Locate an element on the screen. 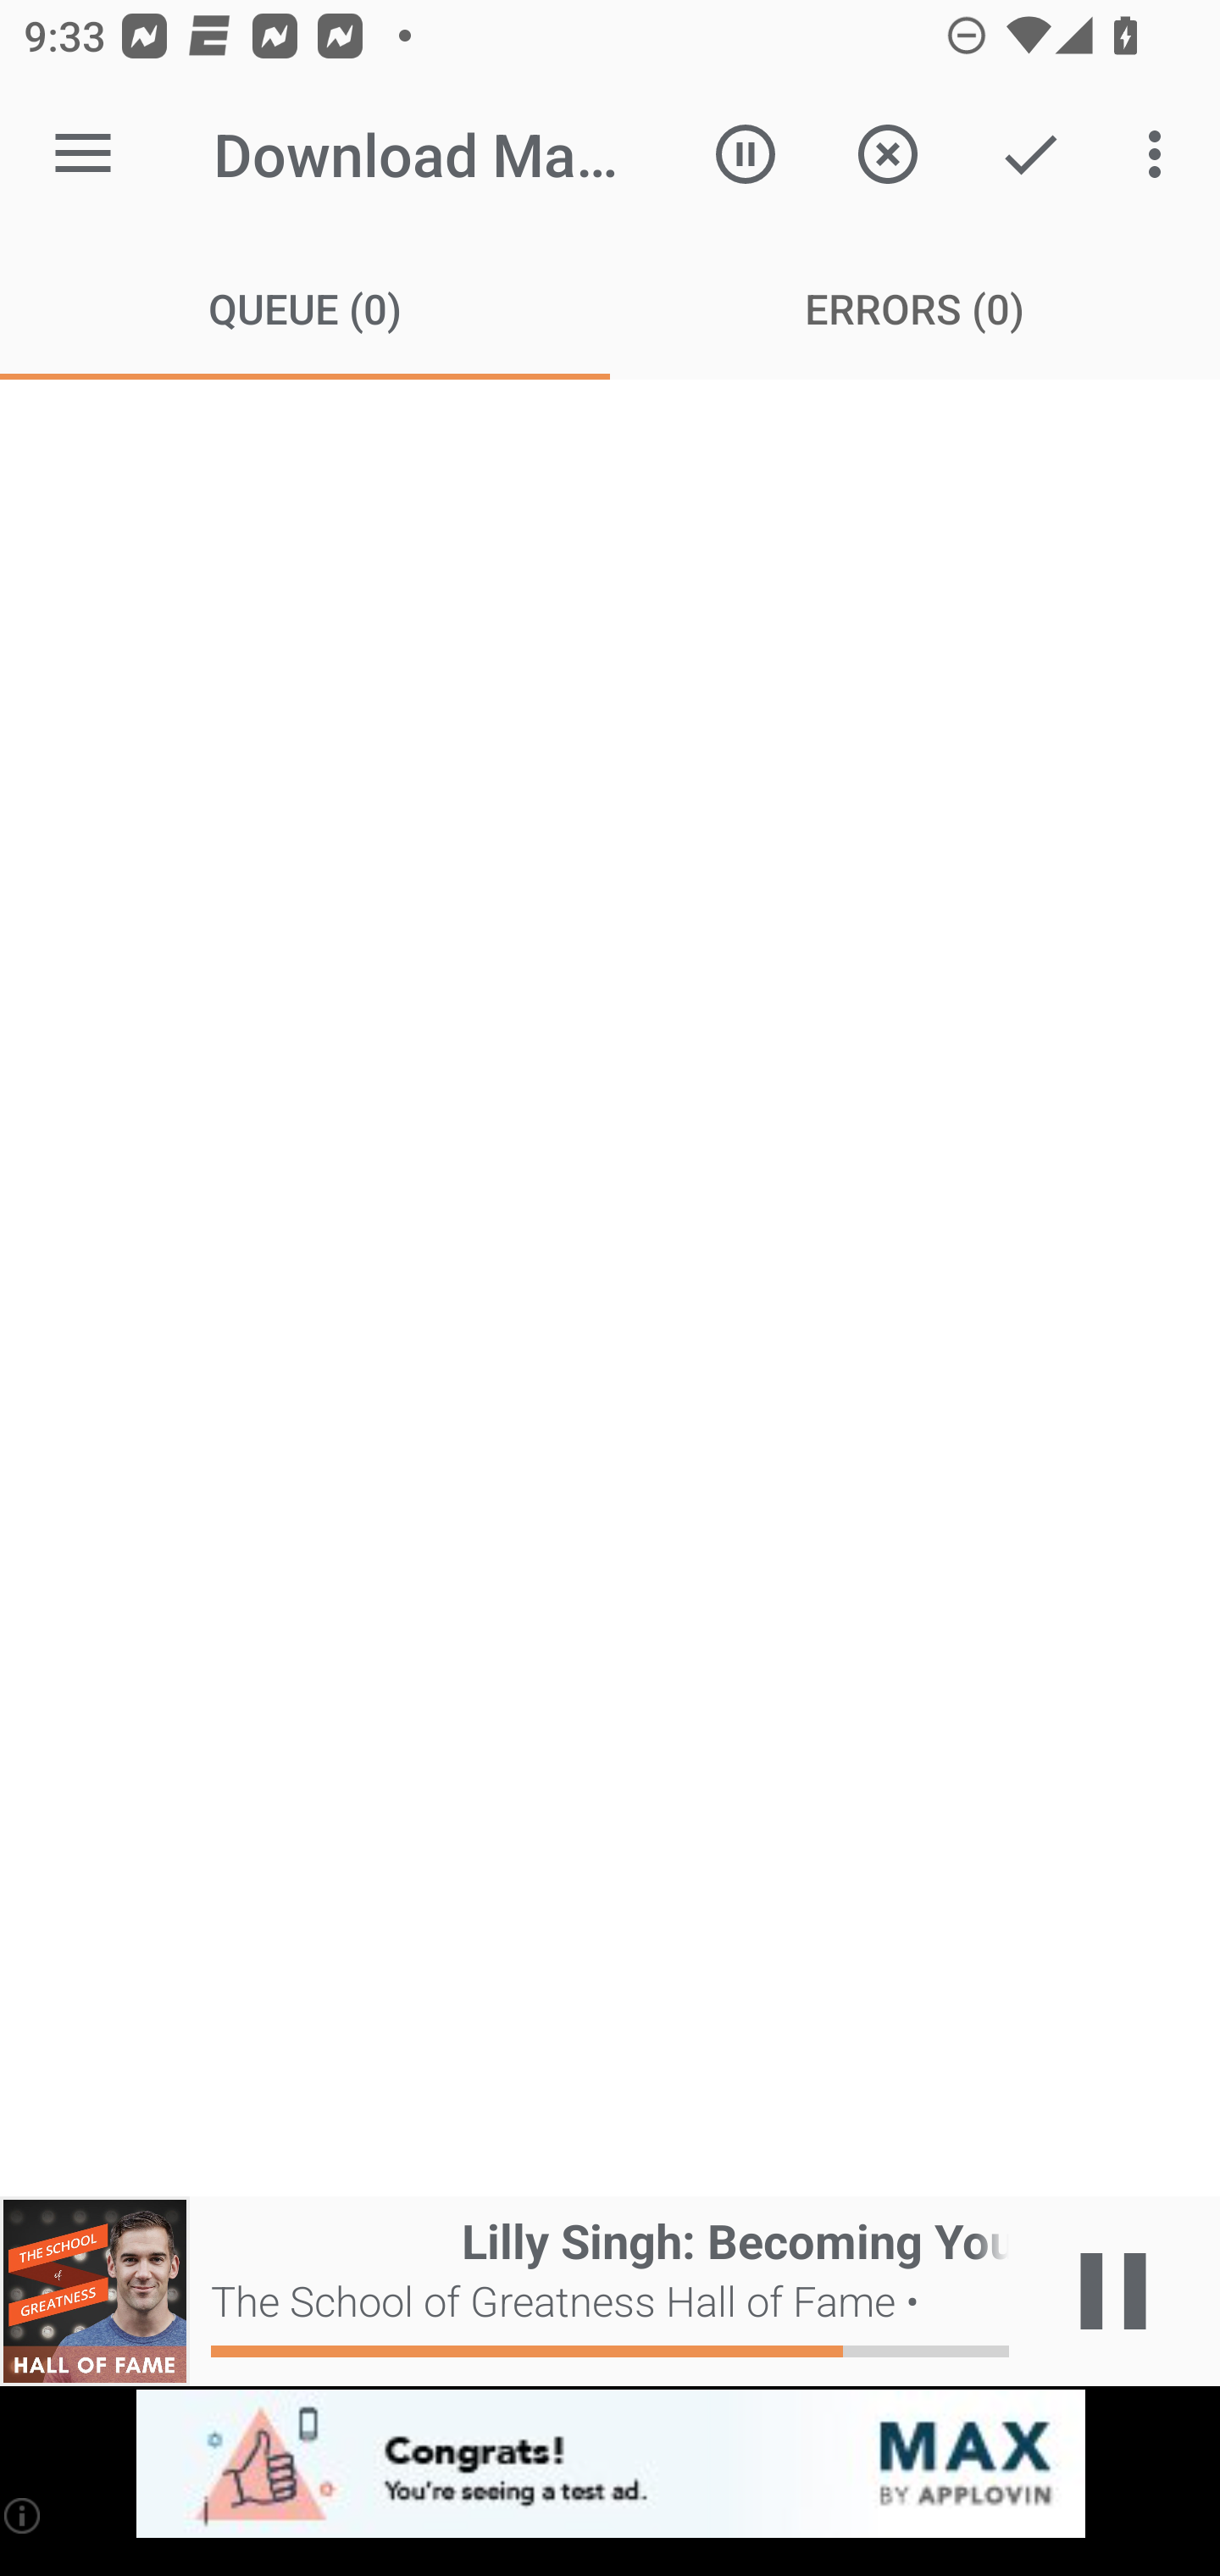 This screenshot has height=2576, width=1220. More options is located at coordinates (1161, 154).